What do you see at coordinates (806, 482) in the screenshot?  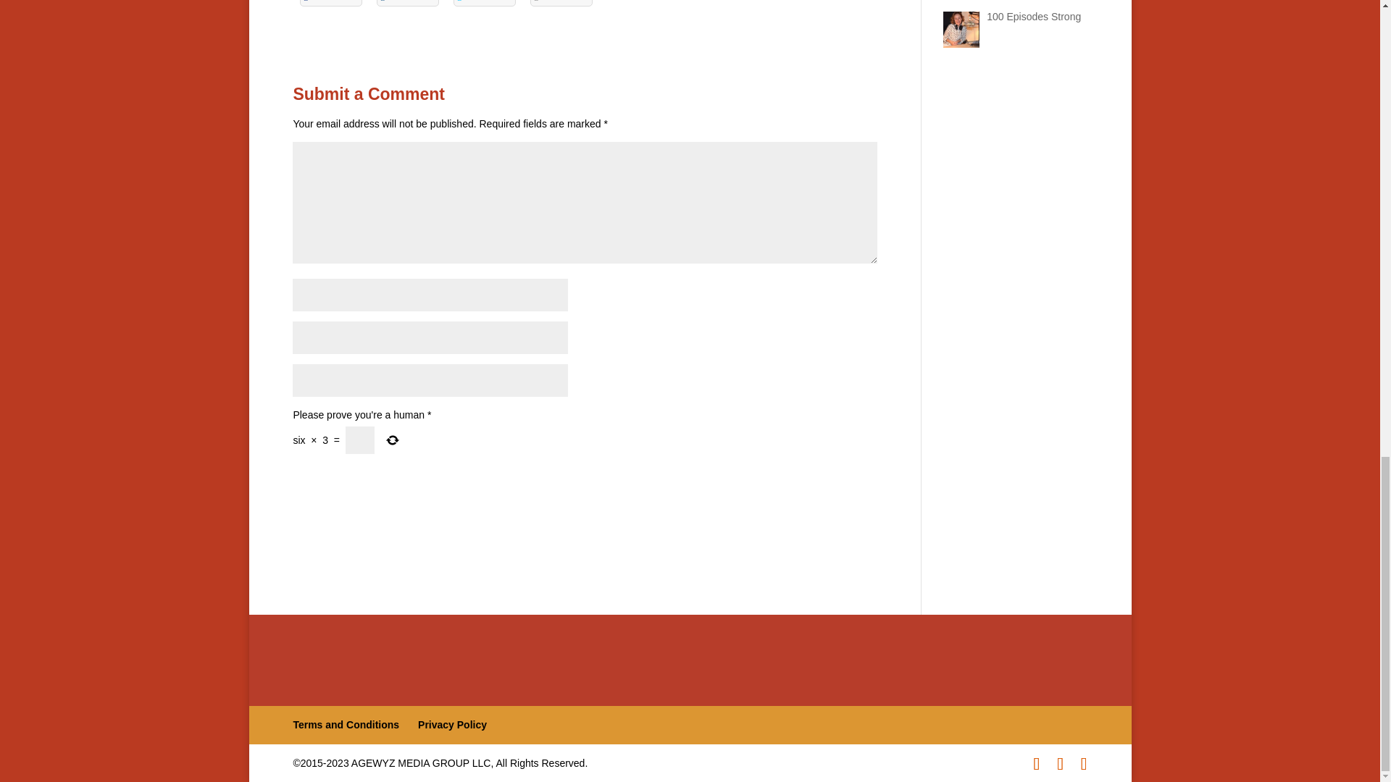 I see `Submit Comment` at bounding box center [806, 482].